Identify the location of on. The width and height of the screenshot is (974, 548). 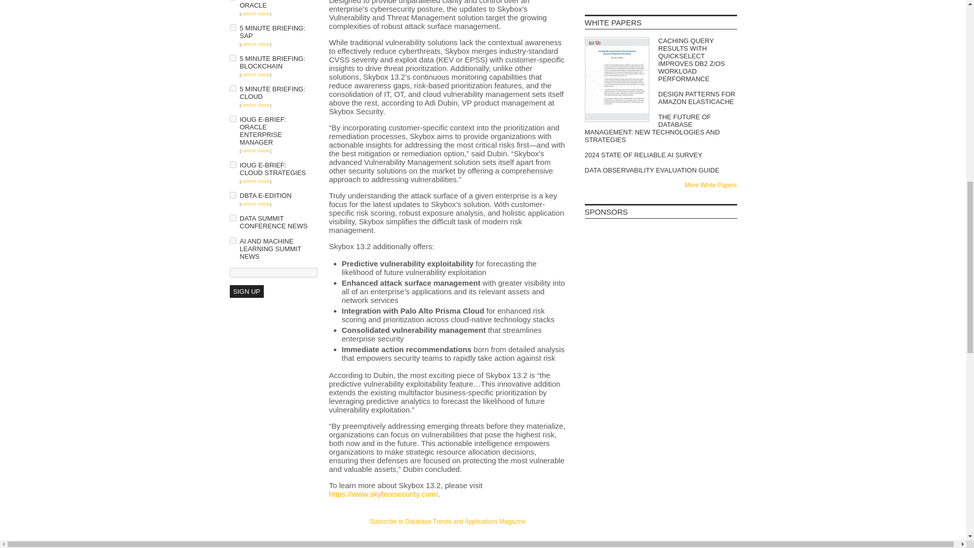
(232, 164).